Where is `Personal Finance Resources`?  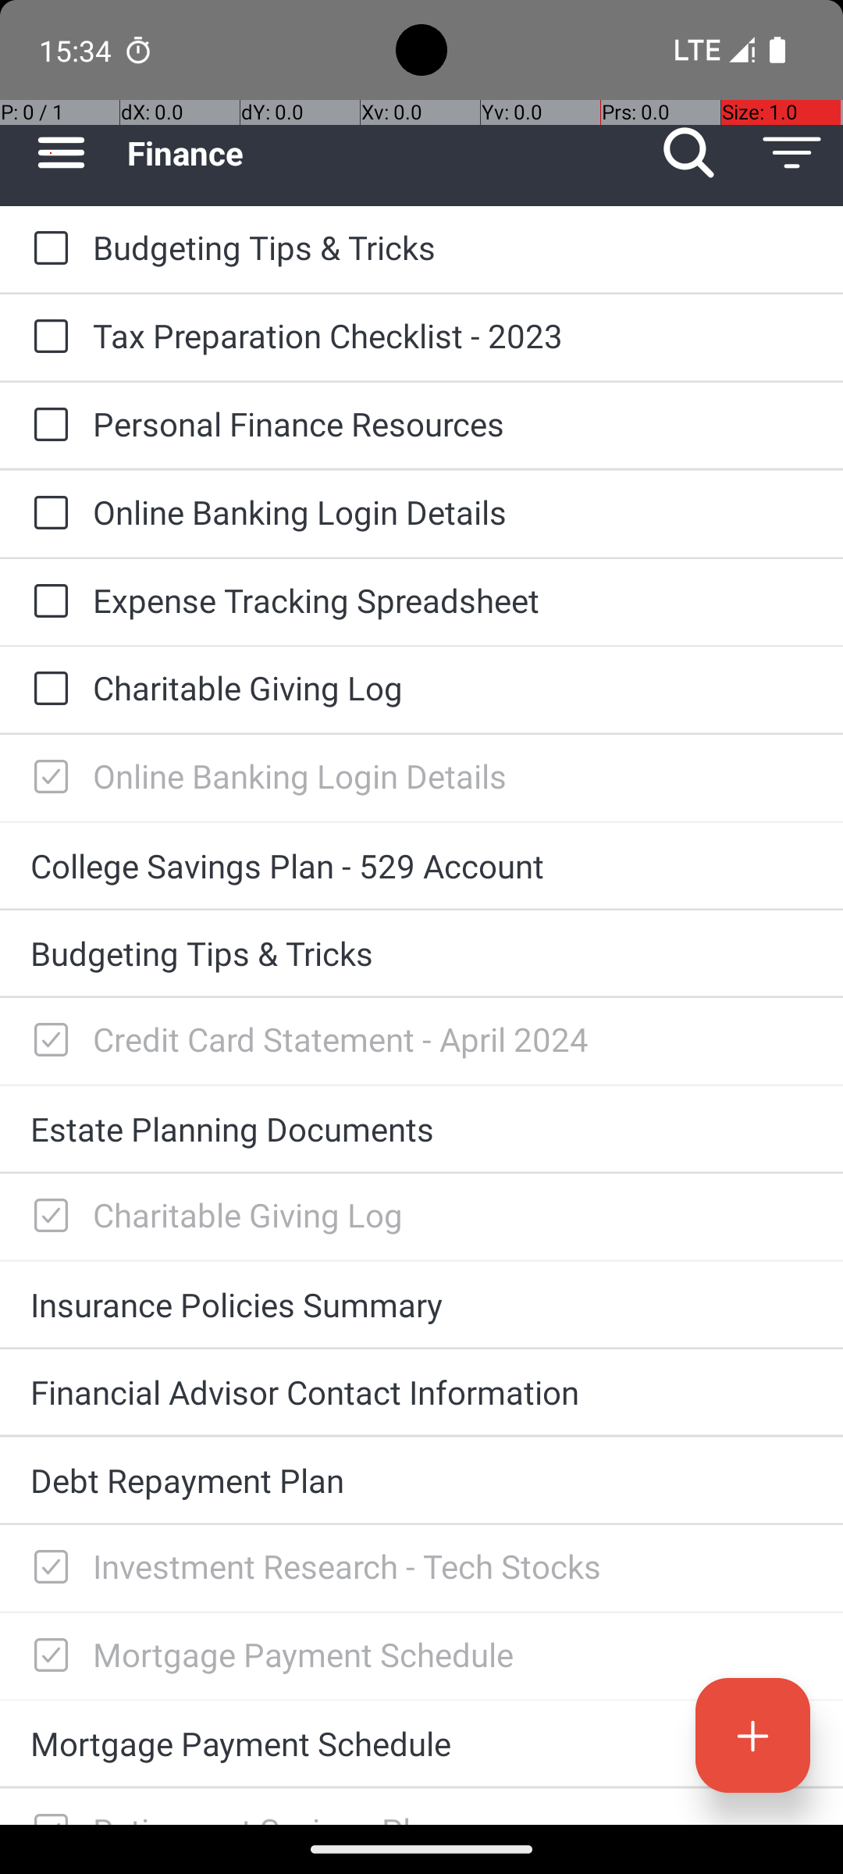
Personal Finance Resources is located at coordinates (453, 423).